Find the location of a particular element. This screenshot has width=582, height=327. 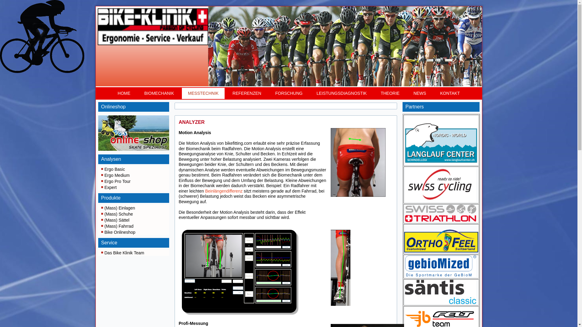

KONTAKT is located at coordinates (450, 93).